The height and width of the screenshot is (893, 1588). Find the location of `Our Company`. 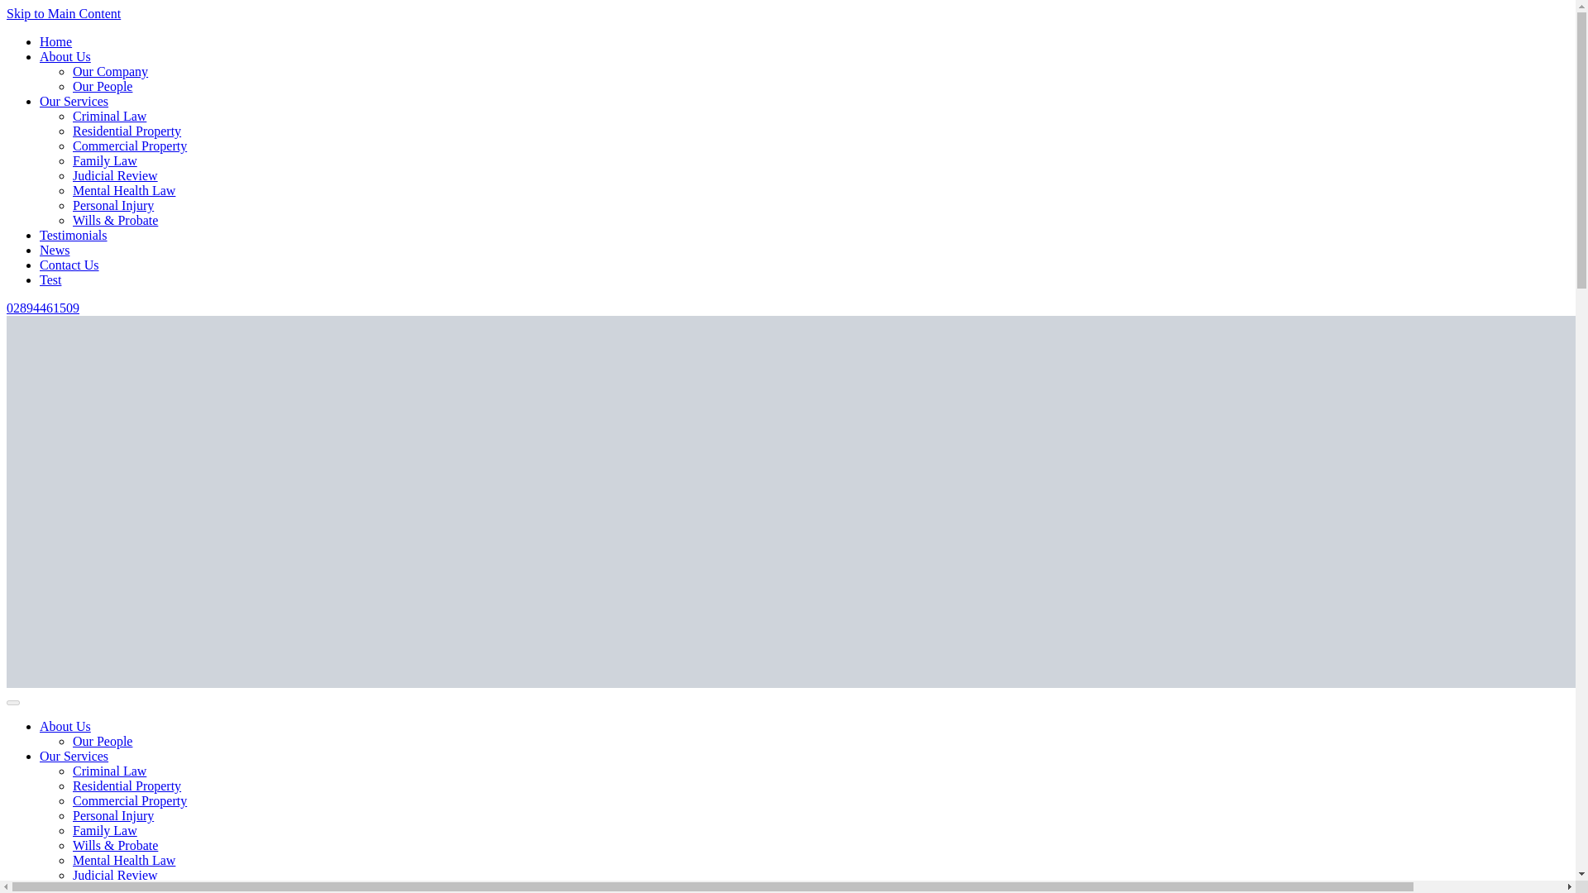

Our Company is located at coordinates (110, 71).